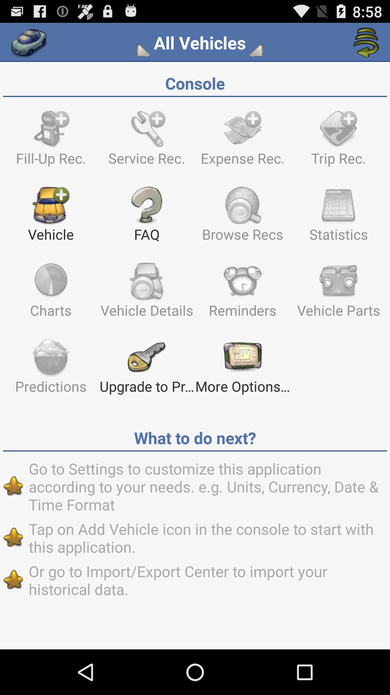  Describe the element at coordinates (144, 50) in the screenshot. I see `choose specific vehicle` at that location.